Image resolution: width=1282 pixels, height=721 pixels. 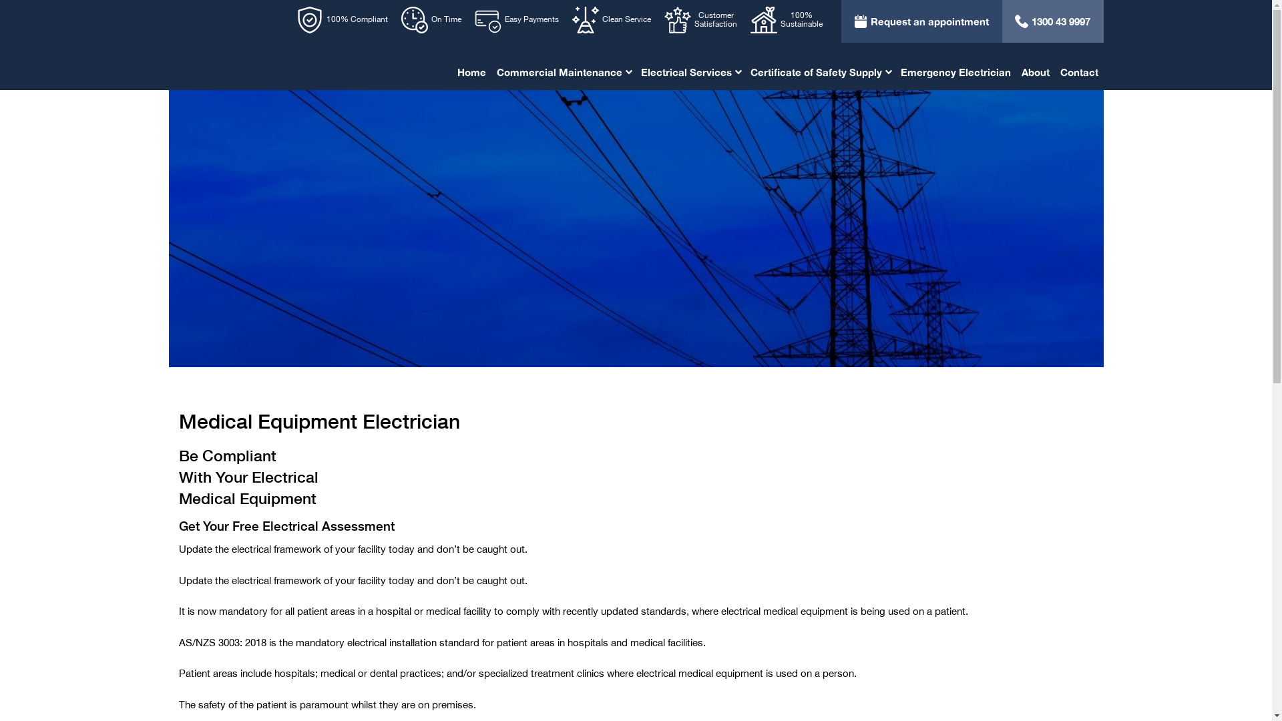 What do you see at coordinates (1079, 72) in the screenshot?
I see `Contact` at bounding box center [1079, 72].